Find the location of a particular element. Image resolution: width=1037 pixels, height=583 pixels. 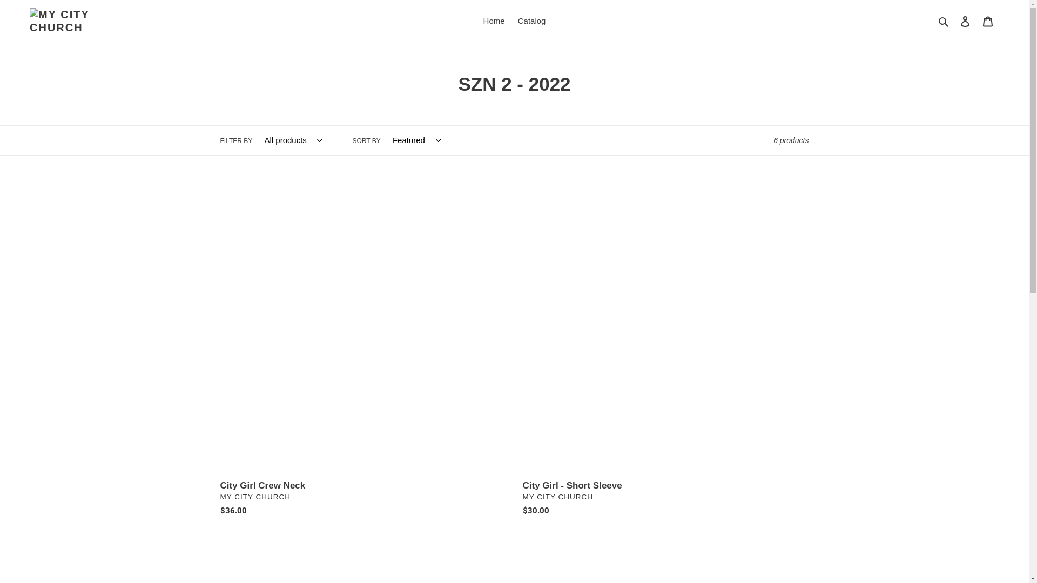

Log in is located at coordinates (965, 22).